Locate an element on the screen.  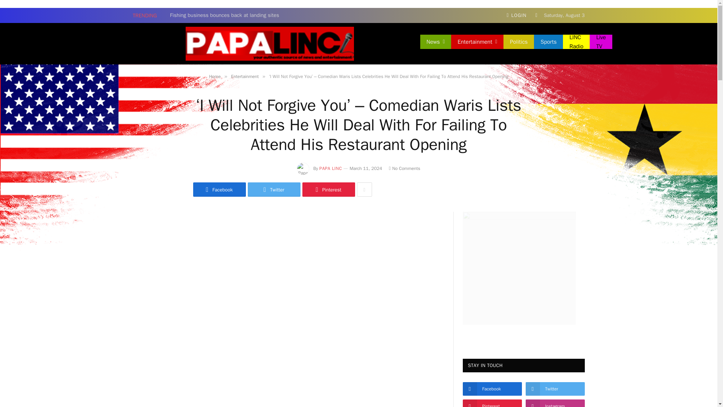
Entertainment is located at coordinates (477, 41).